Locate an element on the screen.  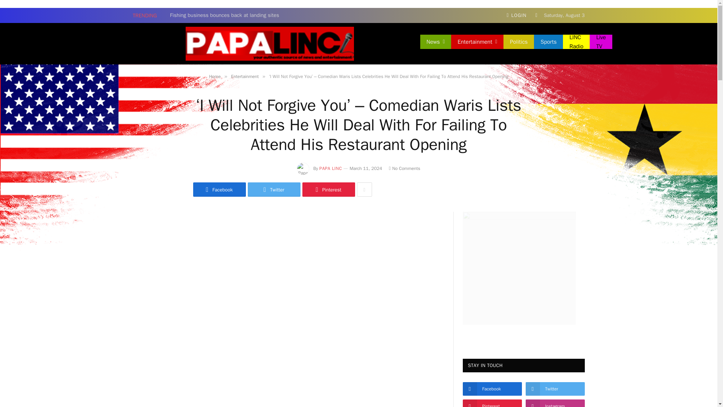
Entertainment is located at coordinates (477, 41).